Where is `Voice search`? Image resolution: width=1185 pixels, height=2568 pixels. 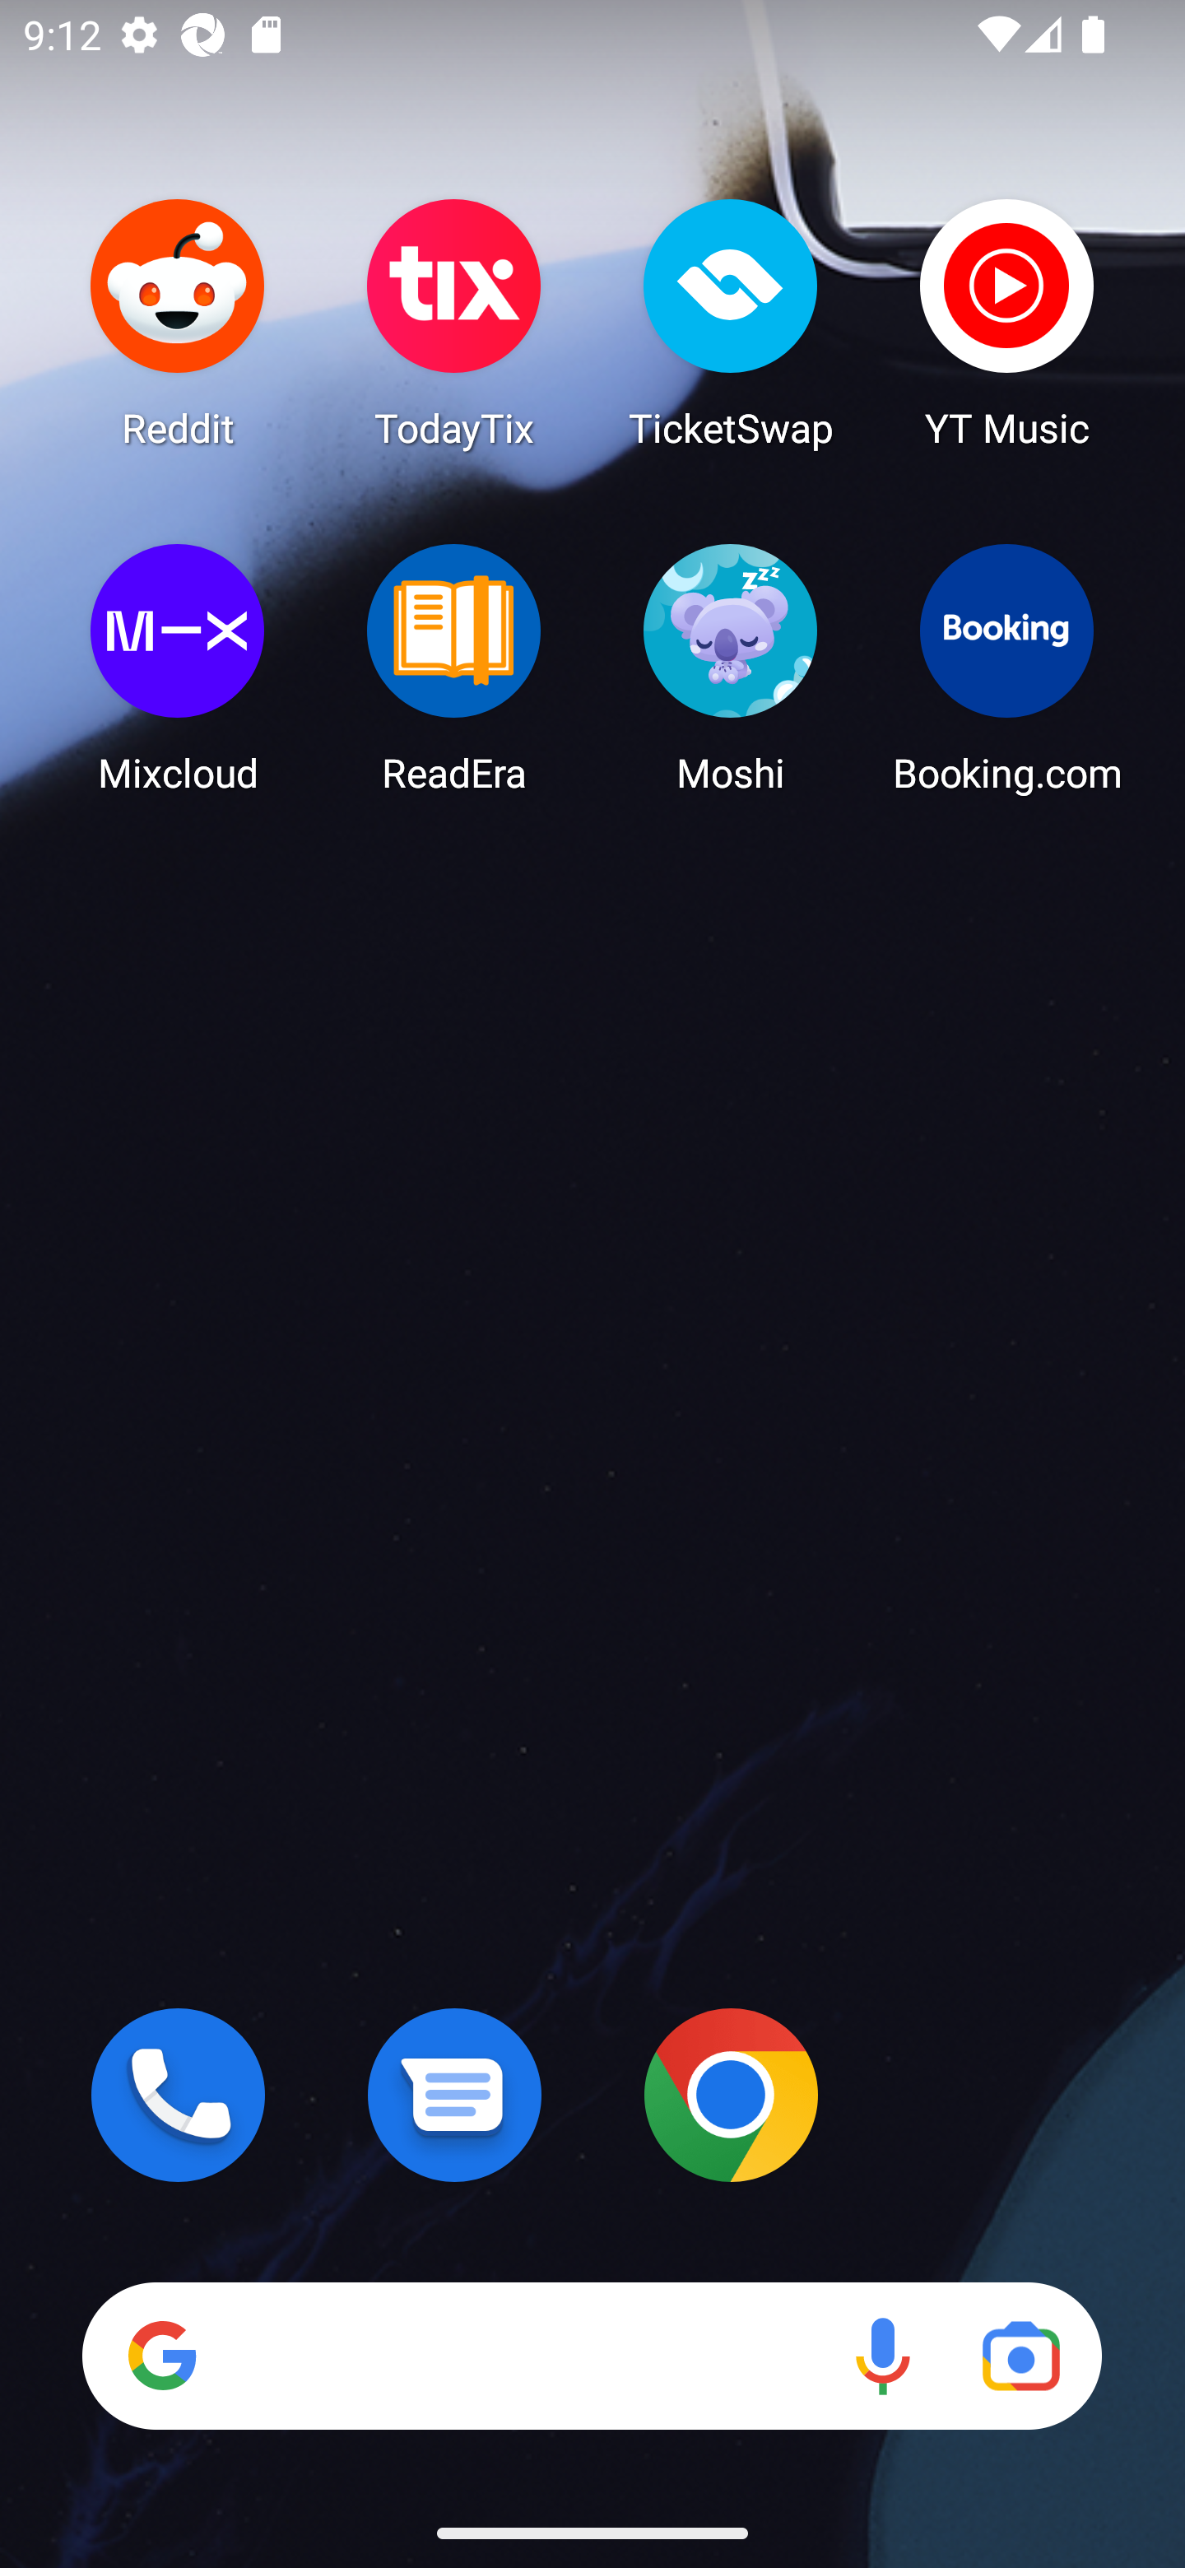 Voice search is located at coordinates (882, 2356).